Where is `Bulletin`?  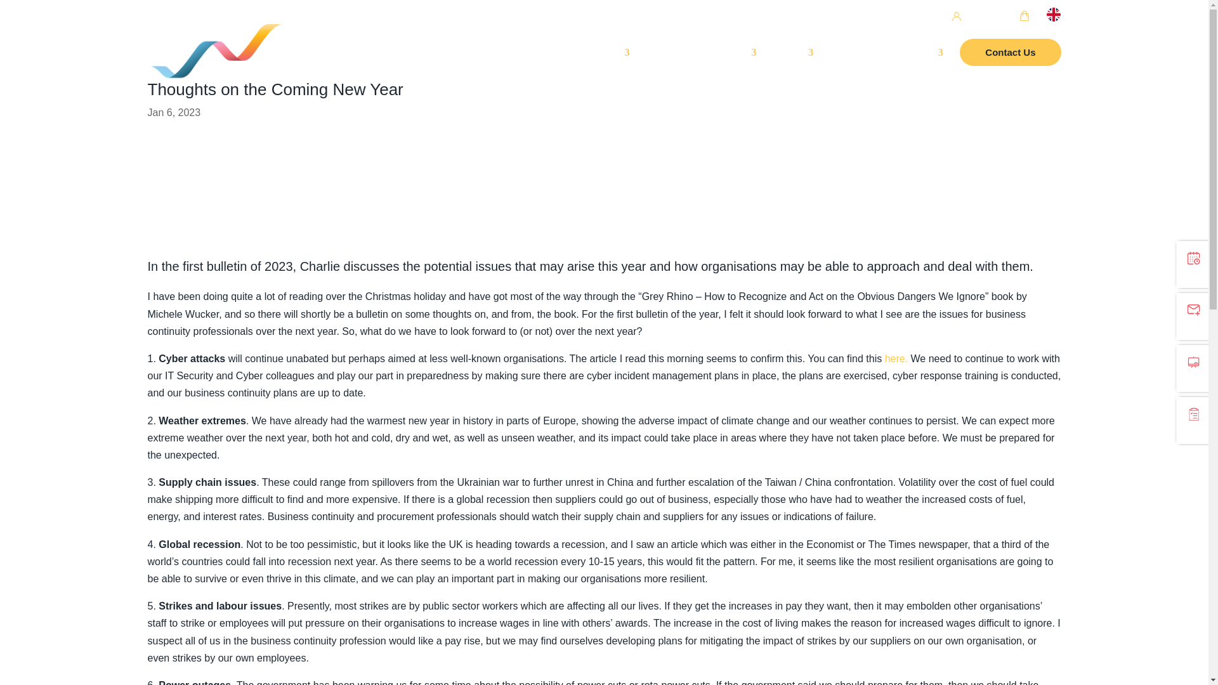 Bulletin is located at coordinates (848, 67).